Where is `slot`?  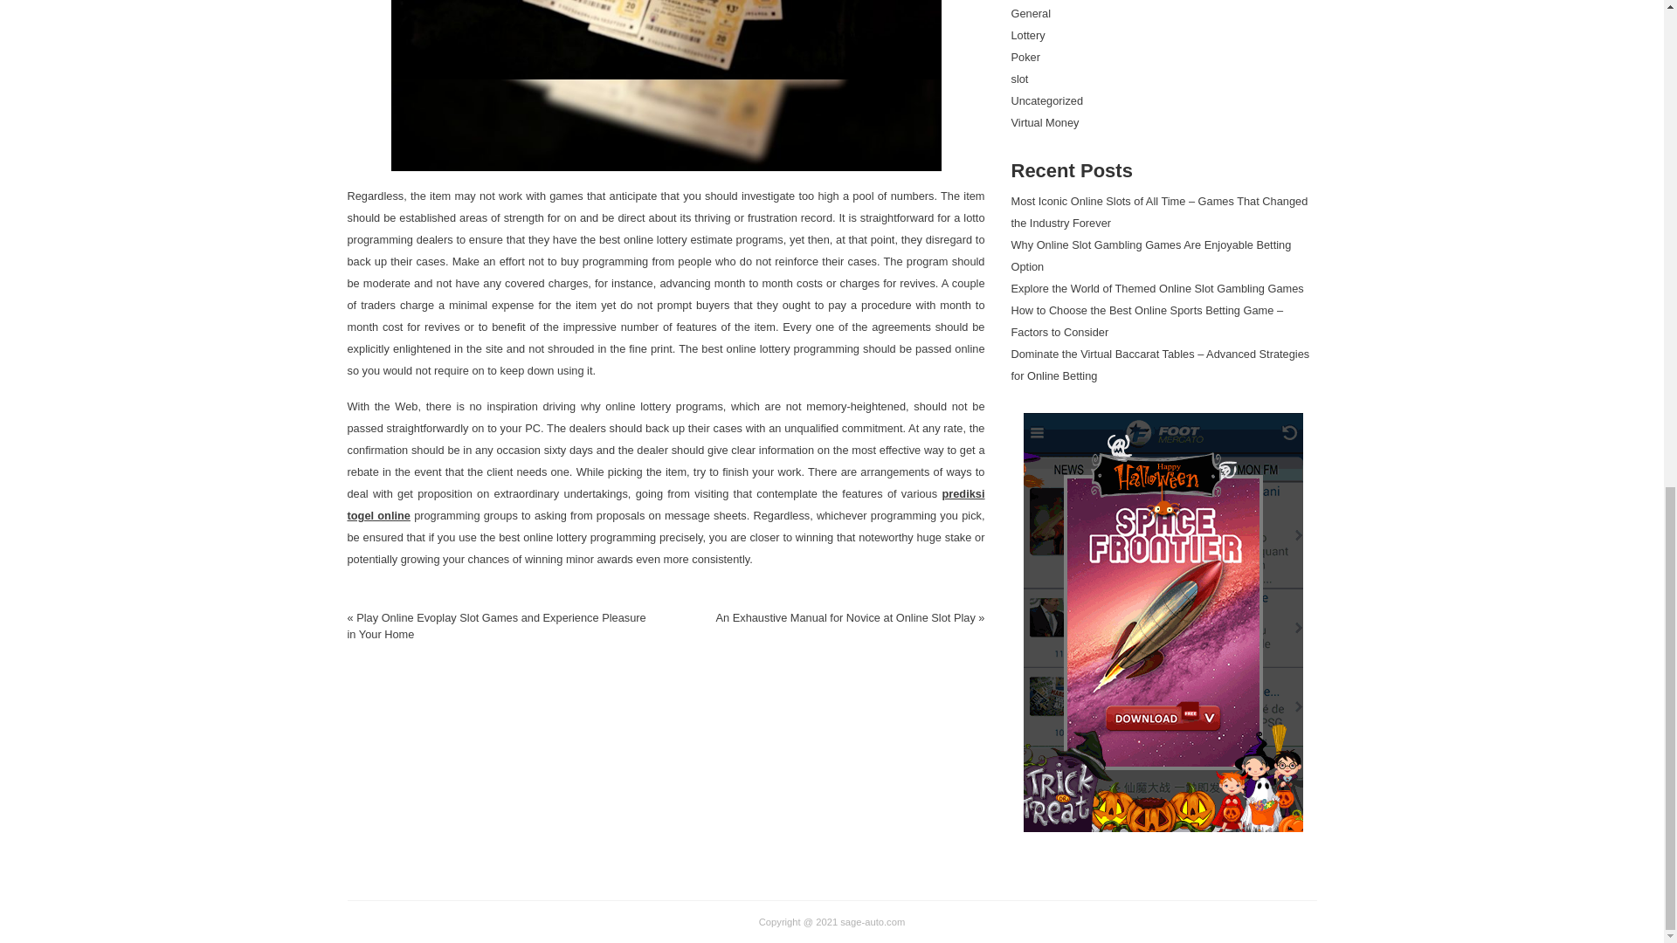 slot is located at coordinates (1020, 79).